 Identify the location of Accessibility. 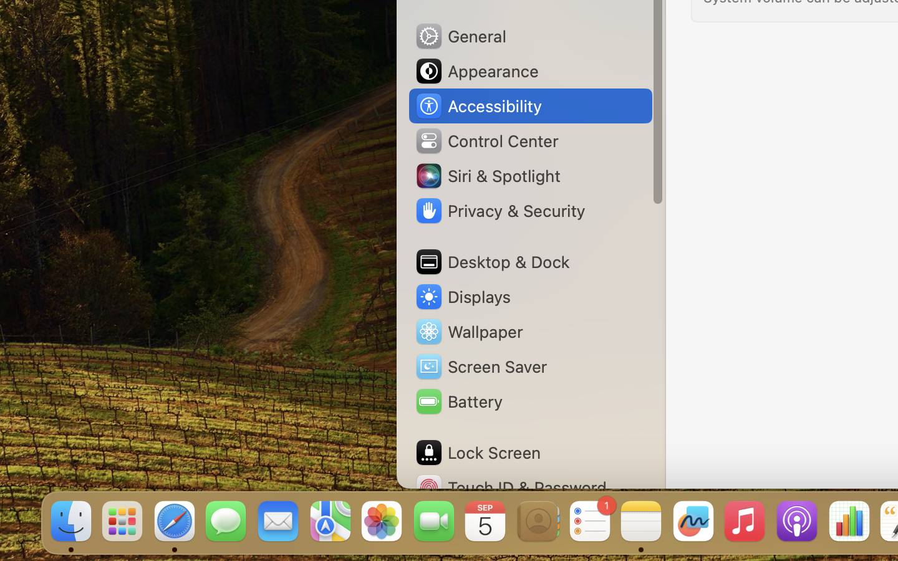
(478, 106).